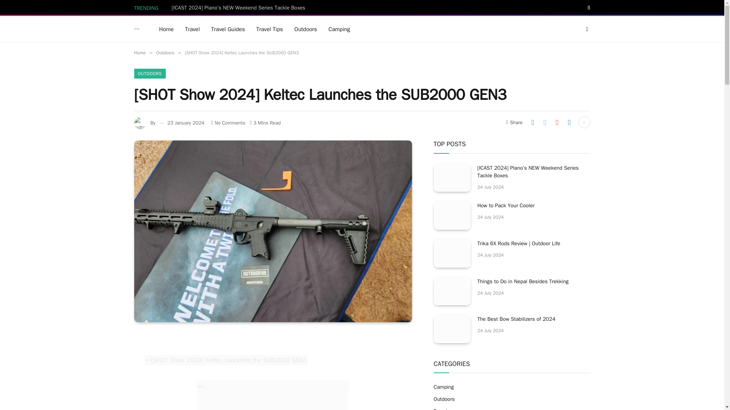 This screenshot has width=730, height=410. What do you see at coordinates (586, 29) in the screenshot?
I see `Switch to Dark Design - easier on eyes.` at bounding box center [586, 29].